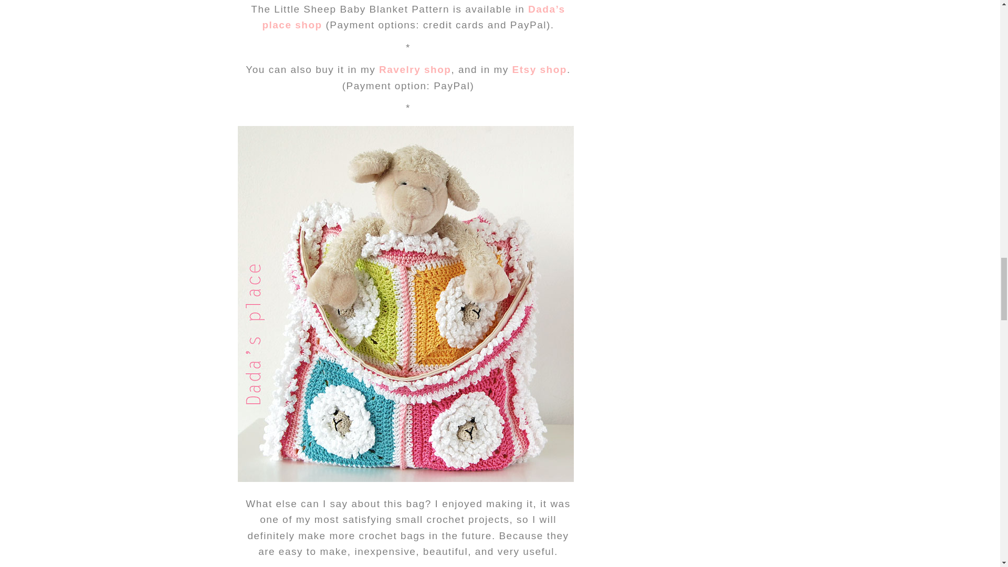  Describe the element at coordinates (415, 69) in the screenshot. I see `Ravelry shop` at that location.